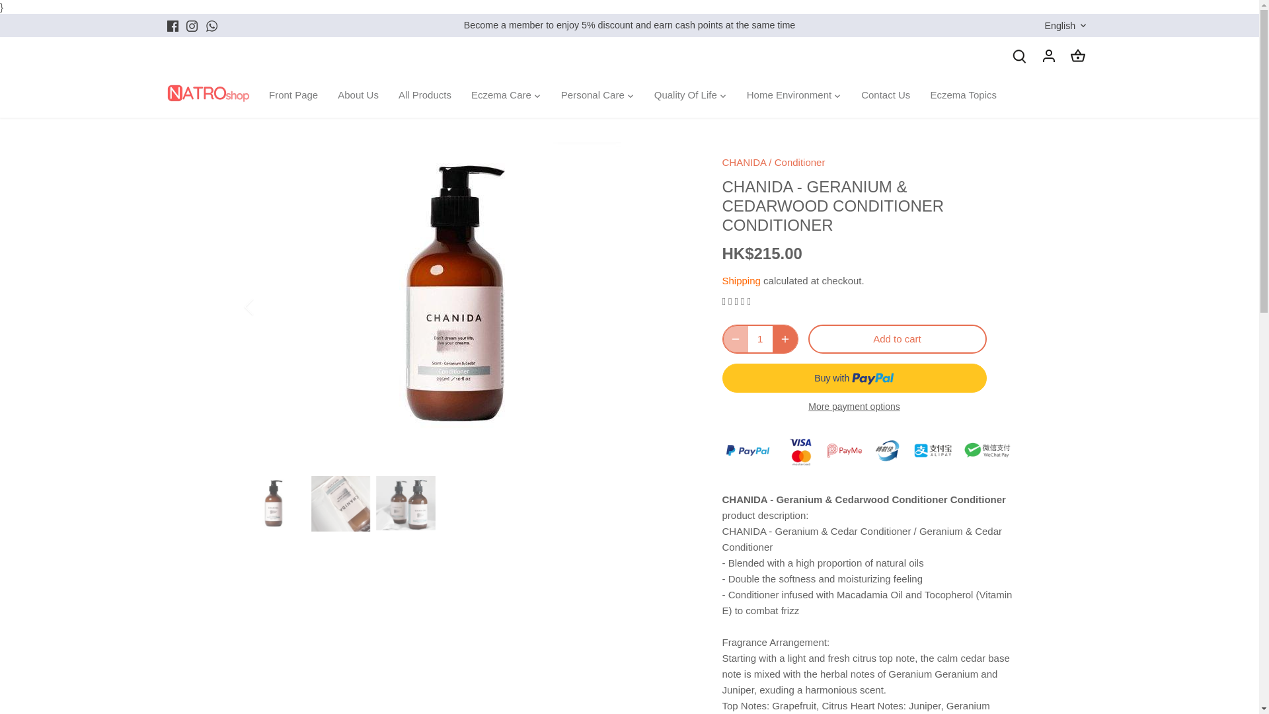  What do you see at coordinates (424, 95) in the screenshot?
I see `All Products` at bounding box center [424, 95].